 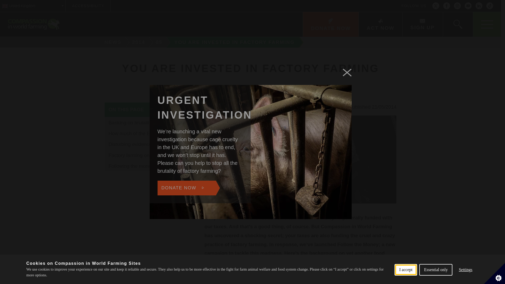 I want to click on Skip to Content, so click(x=270, y=1).